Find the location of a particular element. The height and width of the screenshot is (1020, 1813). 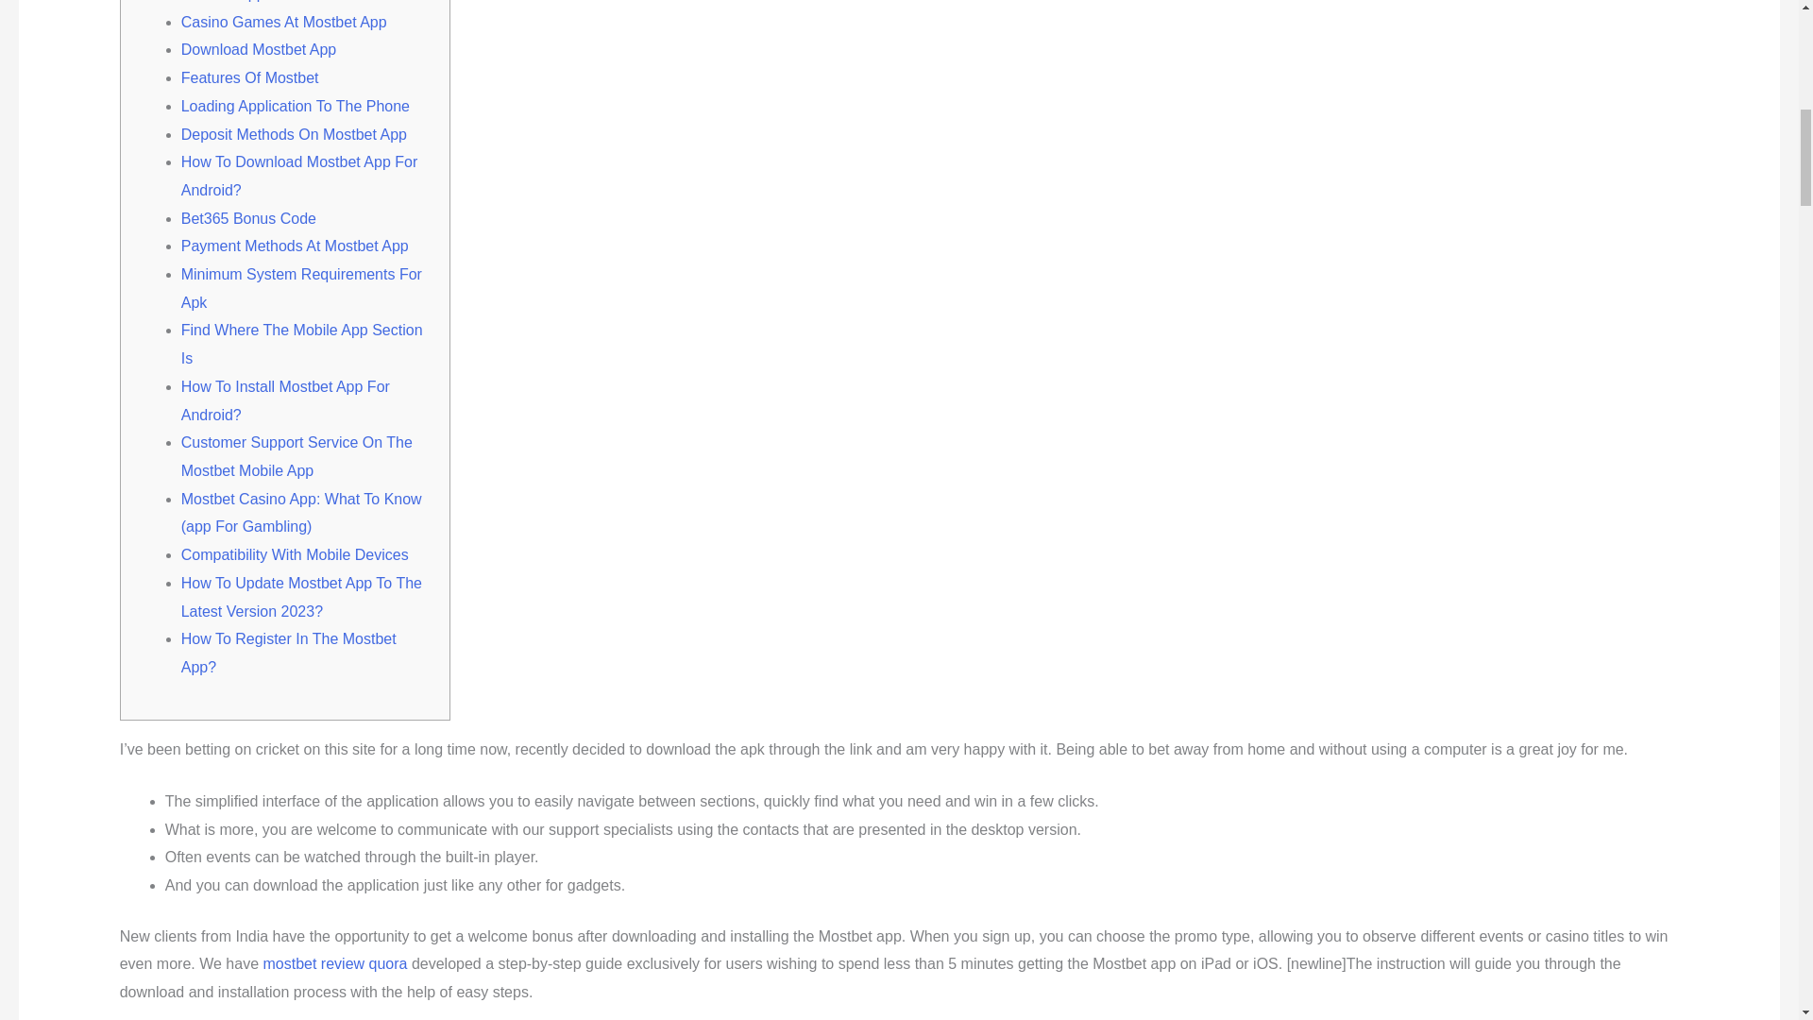

How To Install Mostbet App For Android? is located at coordinates (285, 400).